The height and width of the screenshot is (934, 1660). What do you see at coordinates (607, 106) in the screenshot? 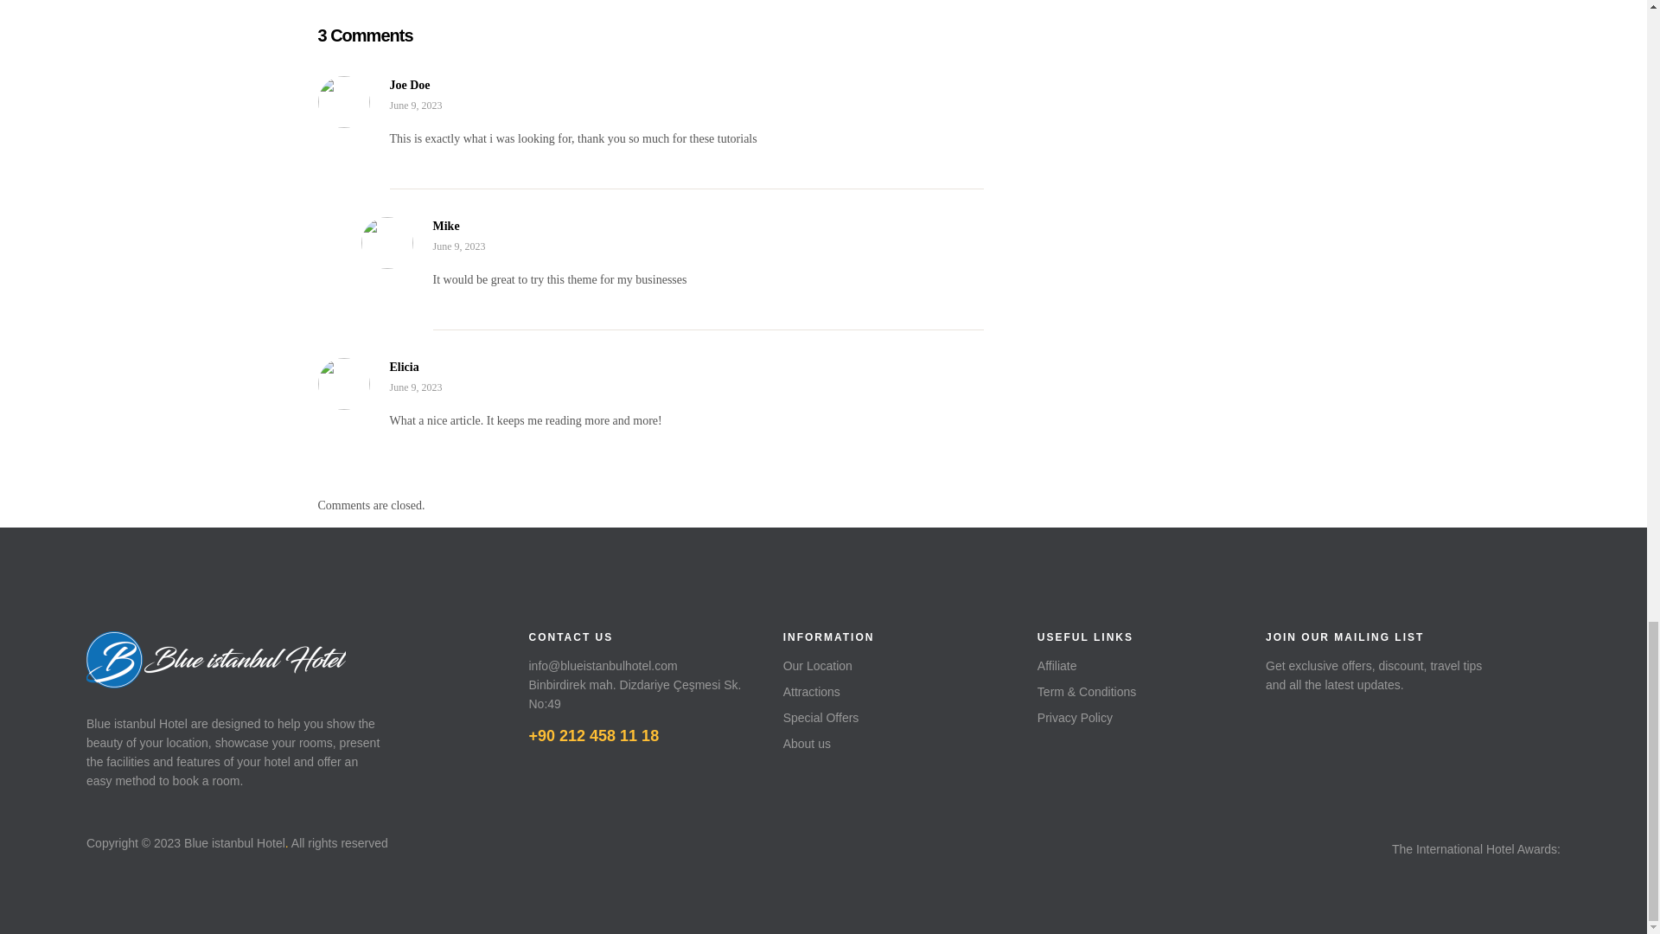
I see `June 9, 2023` at bounding box center [607, 106].